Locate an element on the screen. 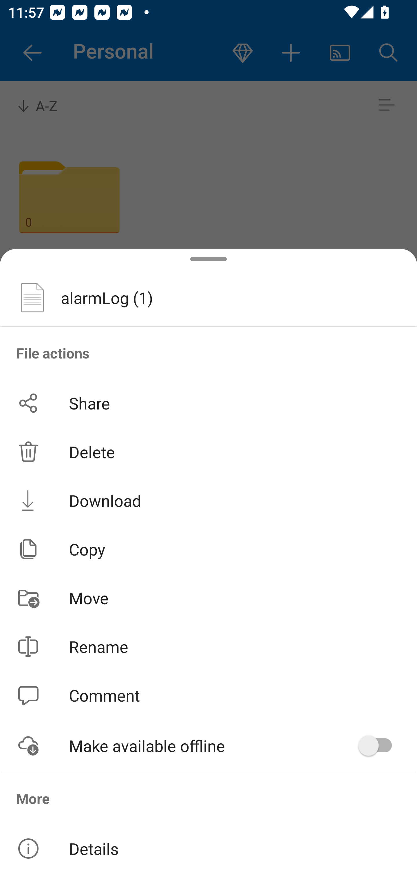  Comment button Comment is located at coordinates (209, 696).